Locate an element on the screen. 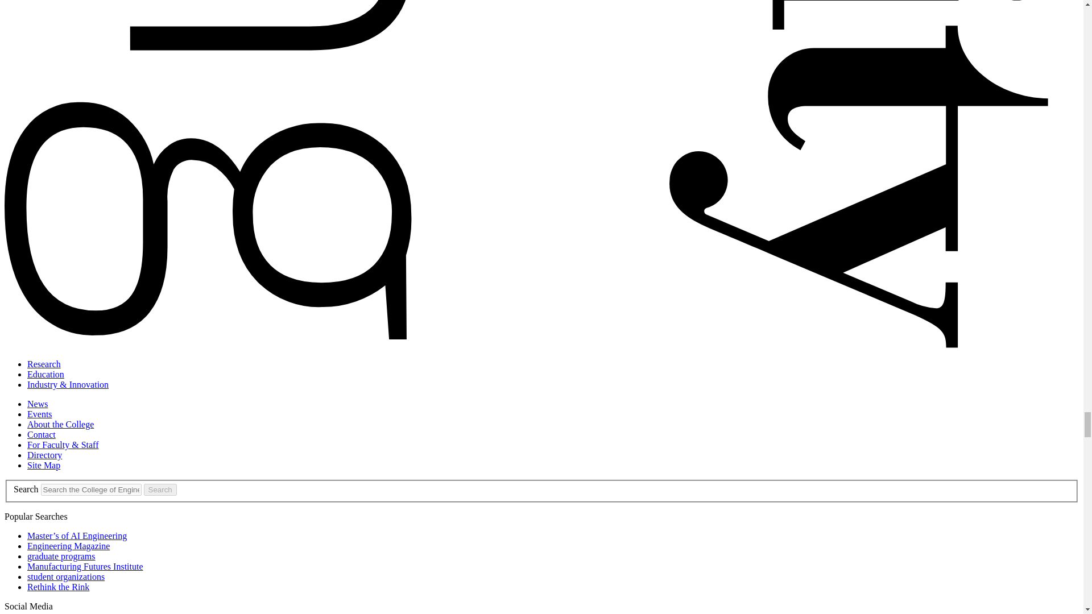 The width and height of the screenshot is (1092, 614). Directory is located at coordinates (44, 455).